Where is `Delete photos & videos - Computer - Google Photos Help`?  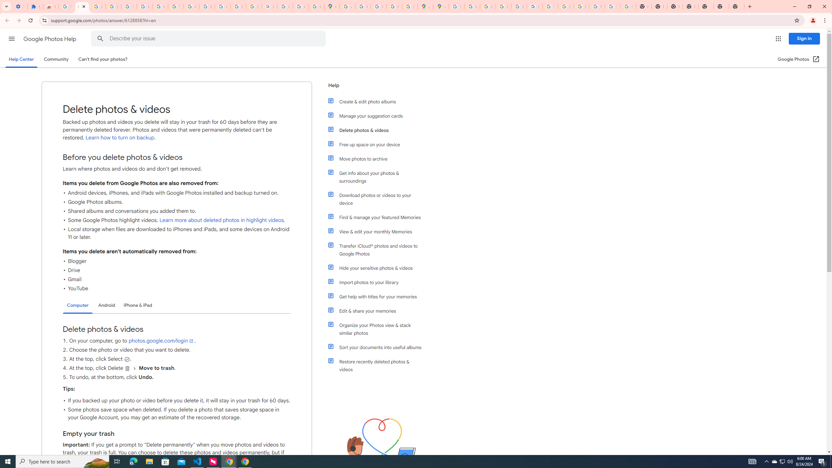
Delete photos & videos - Computer - Google Photos Help is located at coordinates (82, 6).